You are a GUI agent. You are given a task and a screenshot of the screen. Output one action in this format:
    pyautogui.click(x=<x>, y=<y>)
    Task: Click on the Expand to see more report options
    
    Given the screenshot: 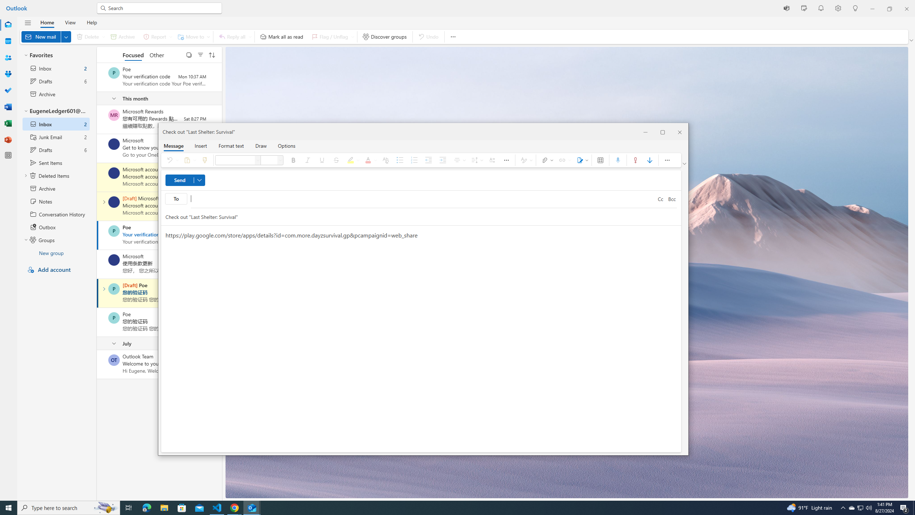 What is the action you would take?
    pyautogui.click(x=170, y=36)
    